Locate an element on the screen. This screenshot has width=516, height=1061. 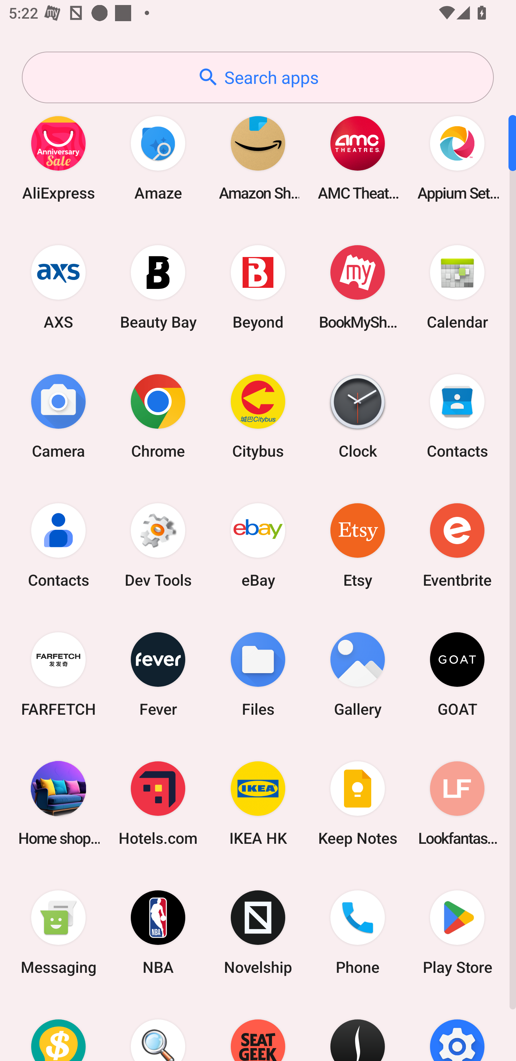
Play Store is located at coordinates (457, 933).